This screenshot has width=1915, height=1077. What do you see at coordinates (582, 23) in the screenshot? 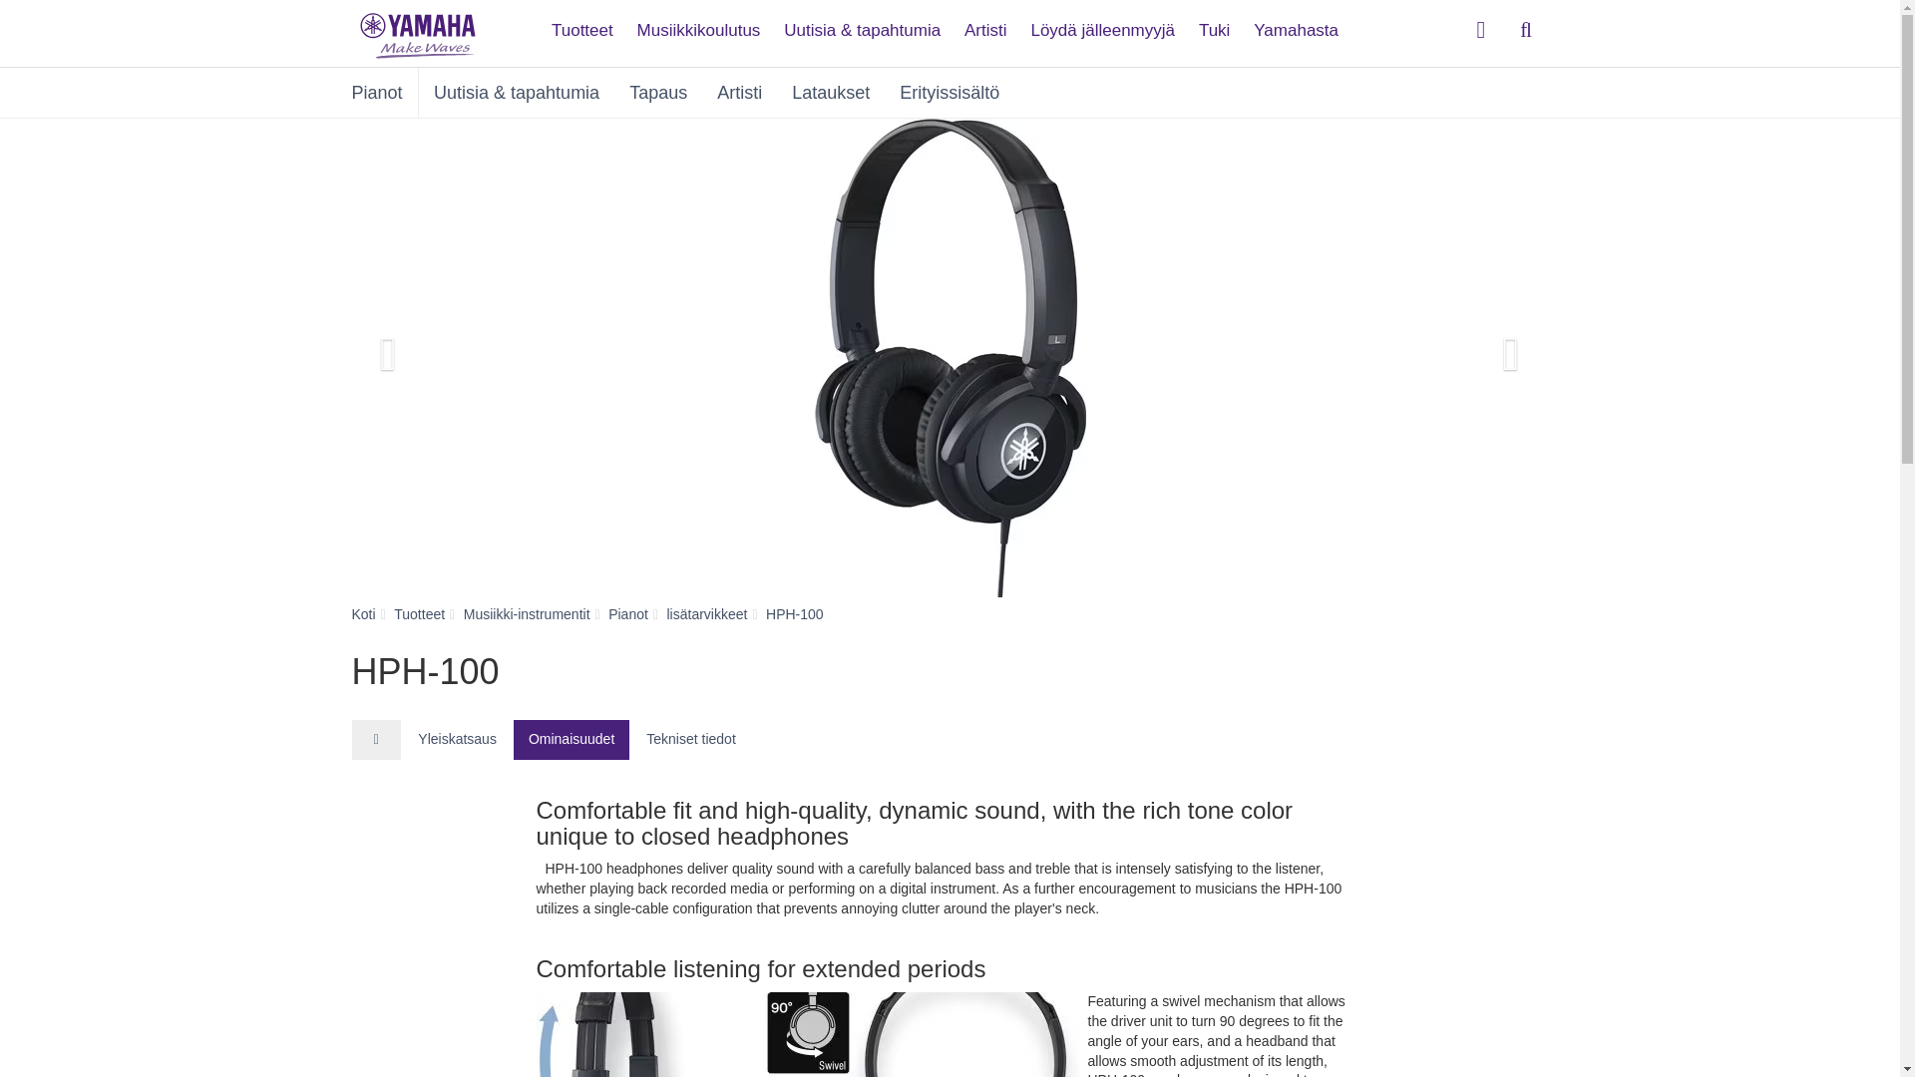
I see `Tuotteet` at bounding box center [582, 23].